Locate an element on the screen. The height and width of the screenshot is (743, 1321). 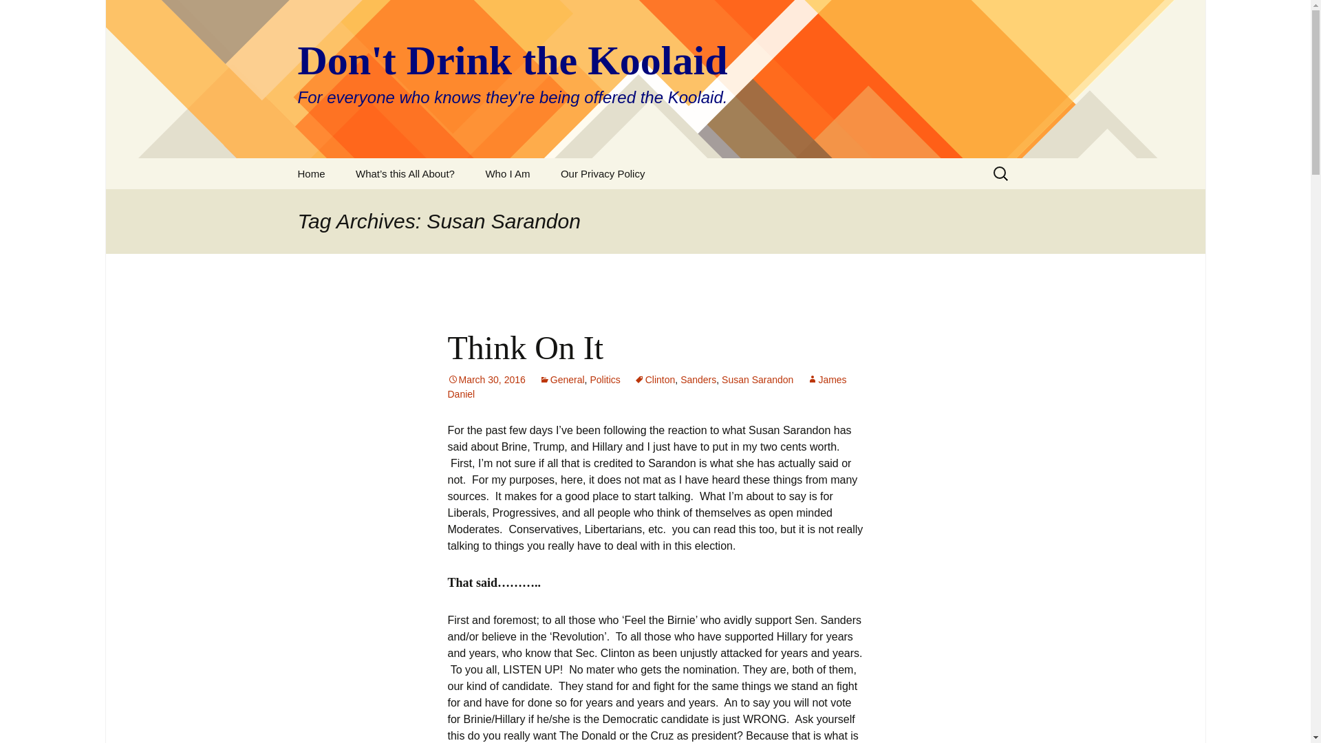
General is located at coordinates (561, 380).